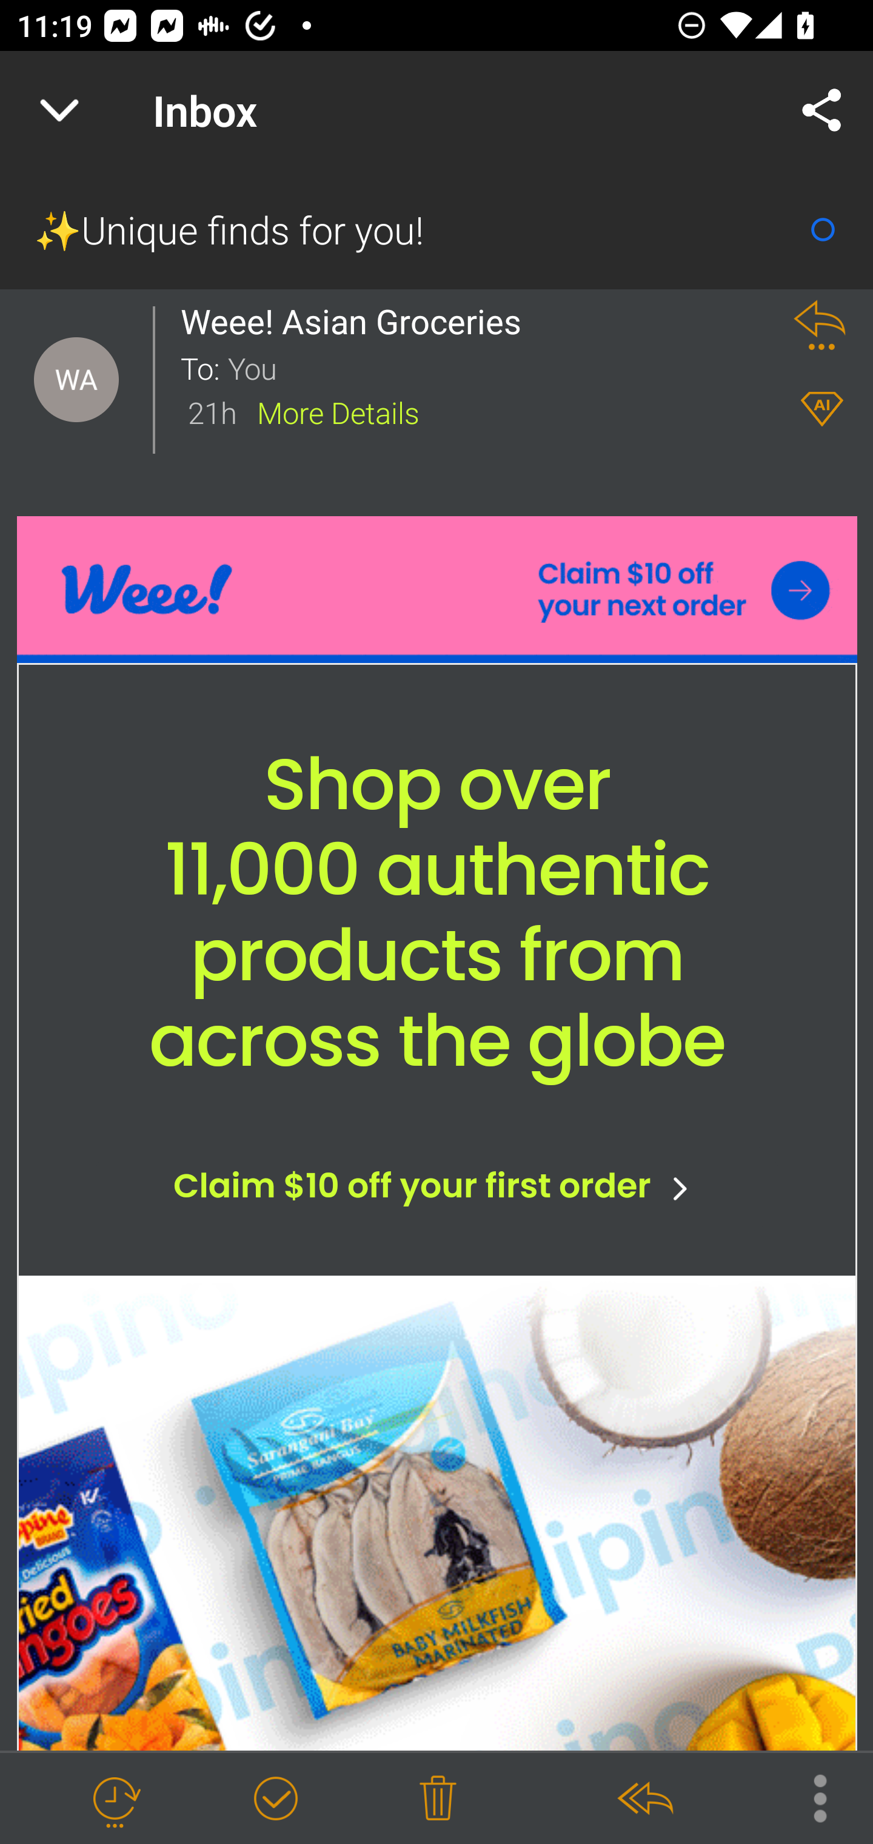 This screenshot has width=873, height=1844. Describe the element at coordinates (436, 1178) in the screenshot. I see `Load more` at that location.